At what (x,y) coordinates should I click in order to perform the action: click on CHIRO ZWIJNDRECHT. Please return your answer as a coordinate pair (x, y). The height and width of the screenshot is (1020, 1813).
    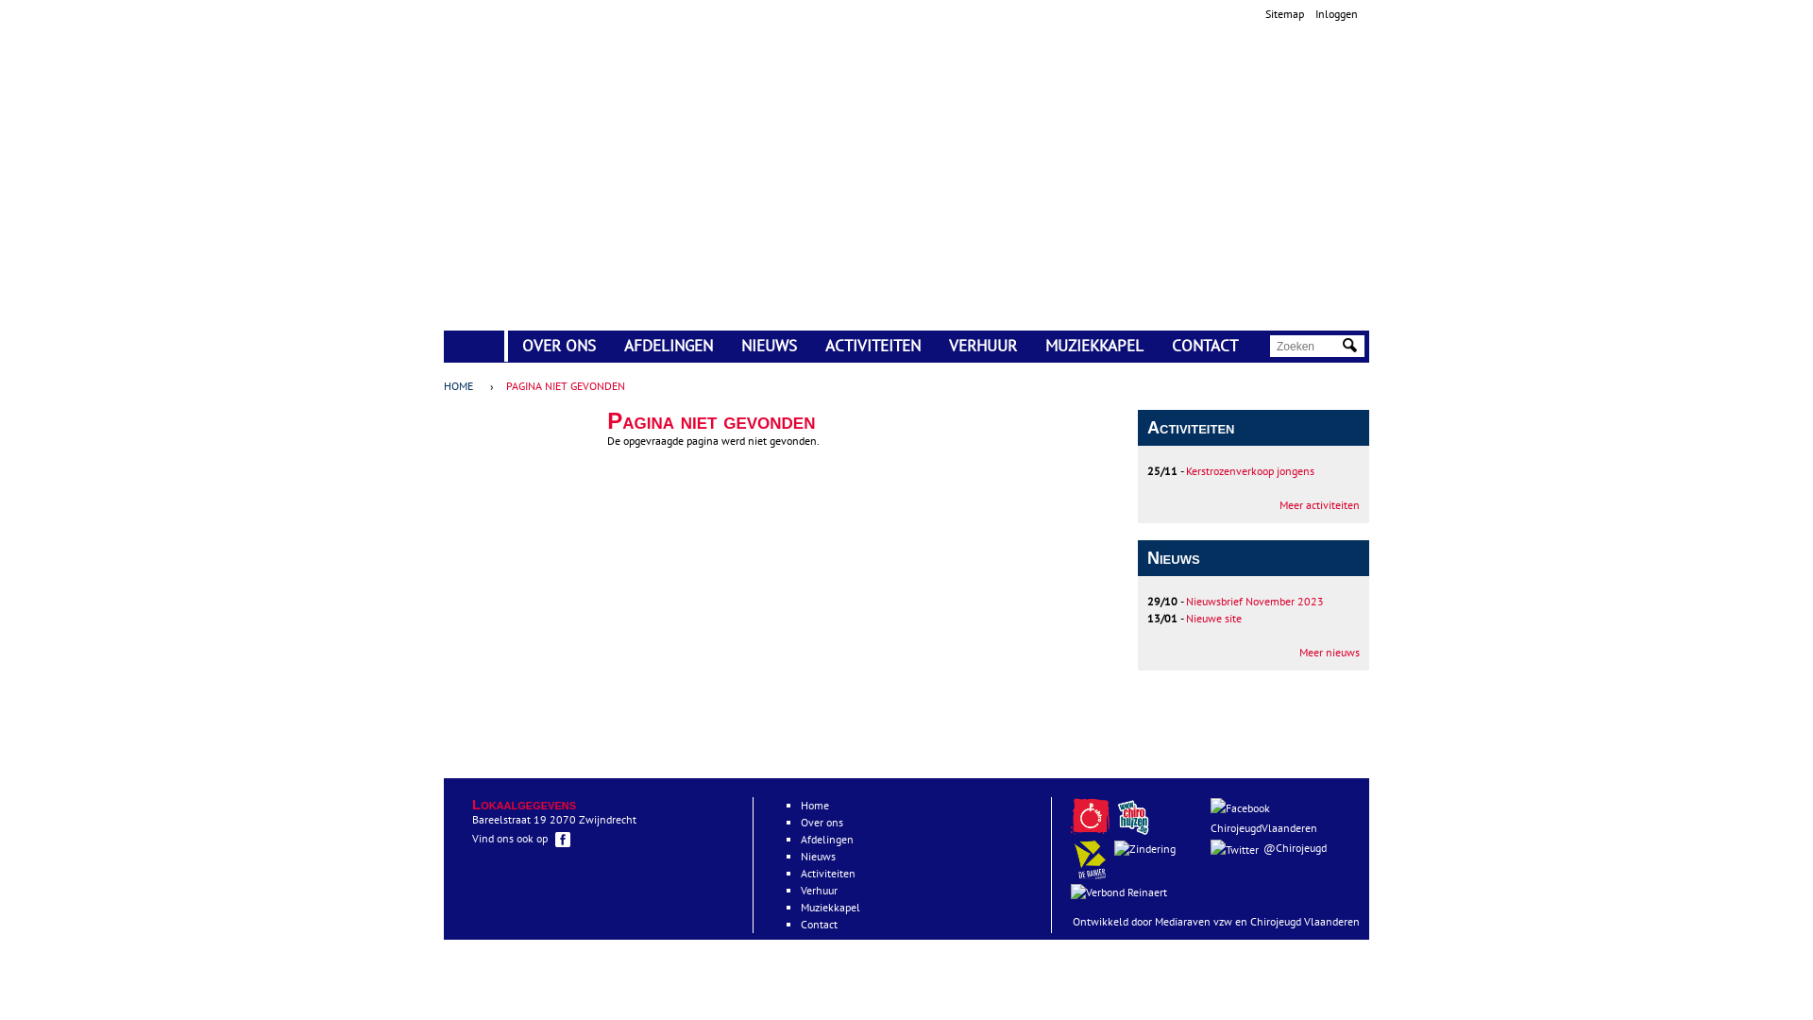
    Looking at the image, I should click on (786, 295).